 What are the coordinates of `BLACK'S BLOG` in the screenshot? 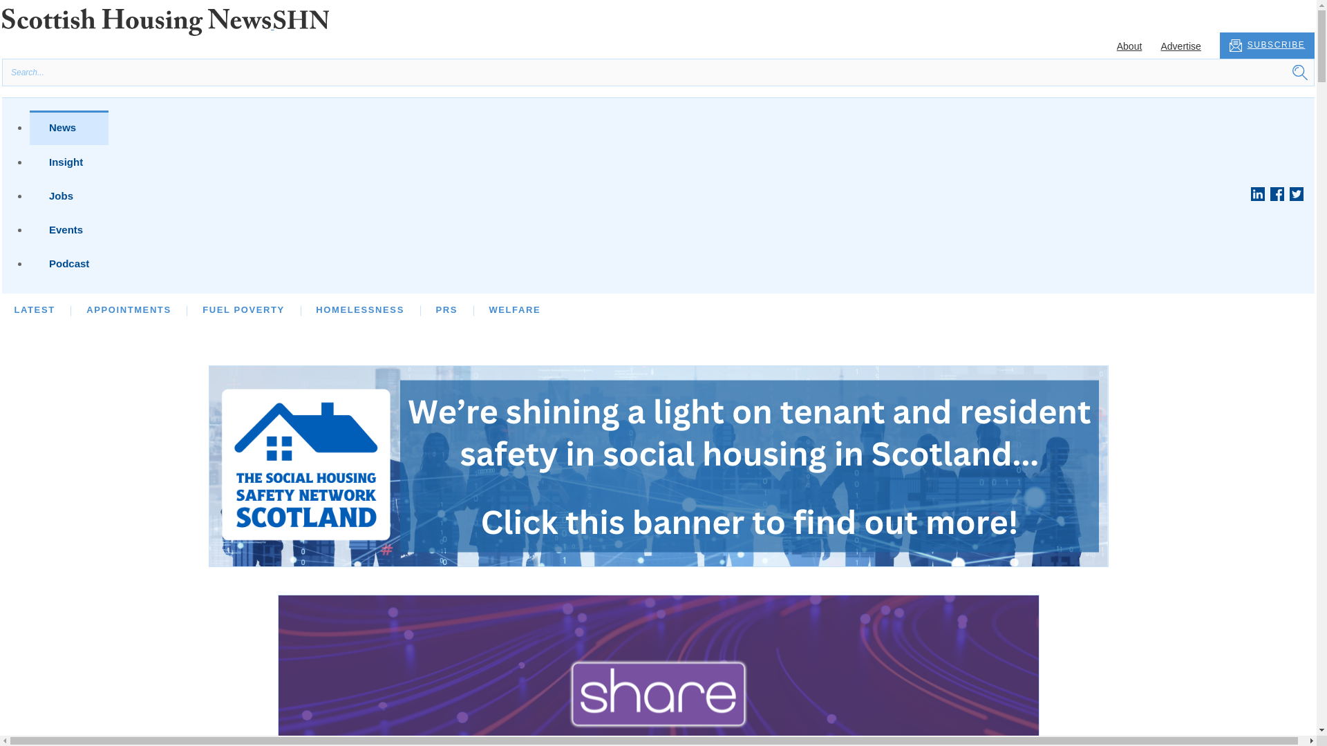 It's located at (594, 309).